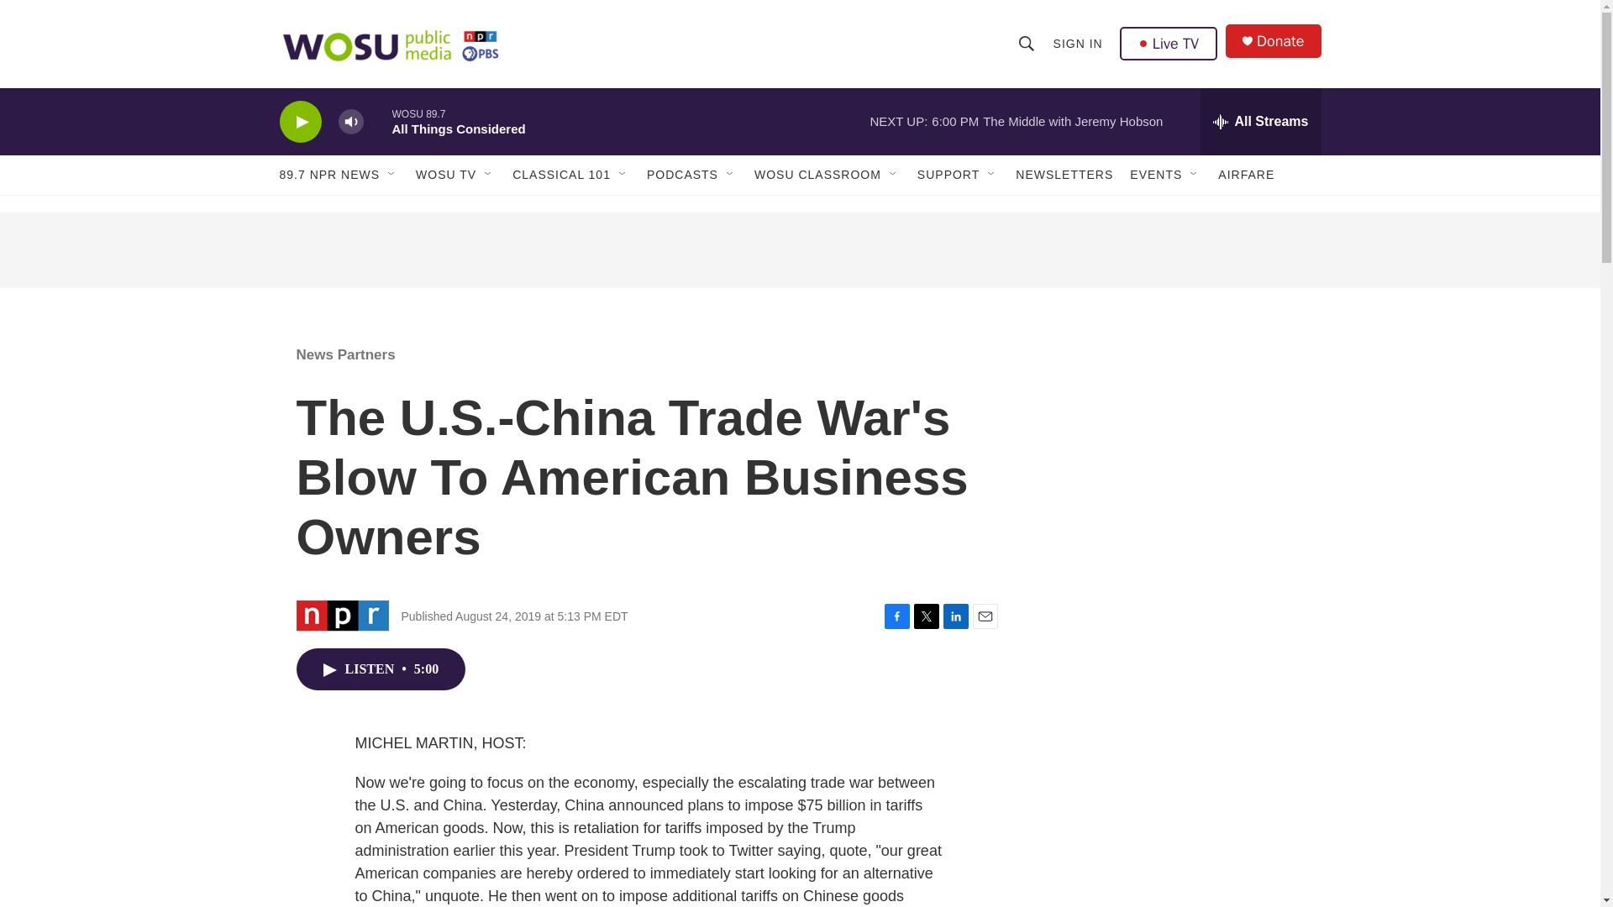  I want to click on 3rd party ad content, so click(799, 250).